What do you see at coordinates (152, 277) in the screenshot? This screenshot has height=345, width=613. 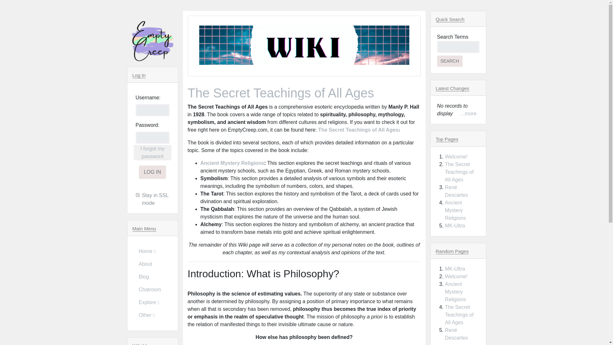 I see `Blog` at bounding box center [152, 277].